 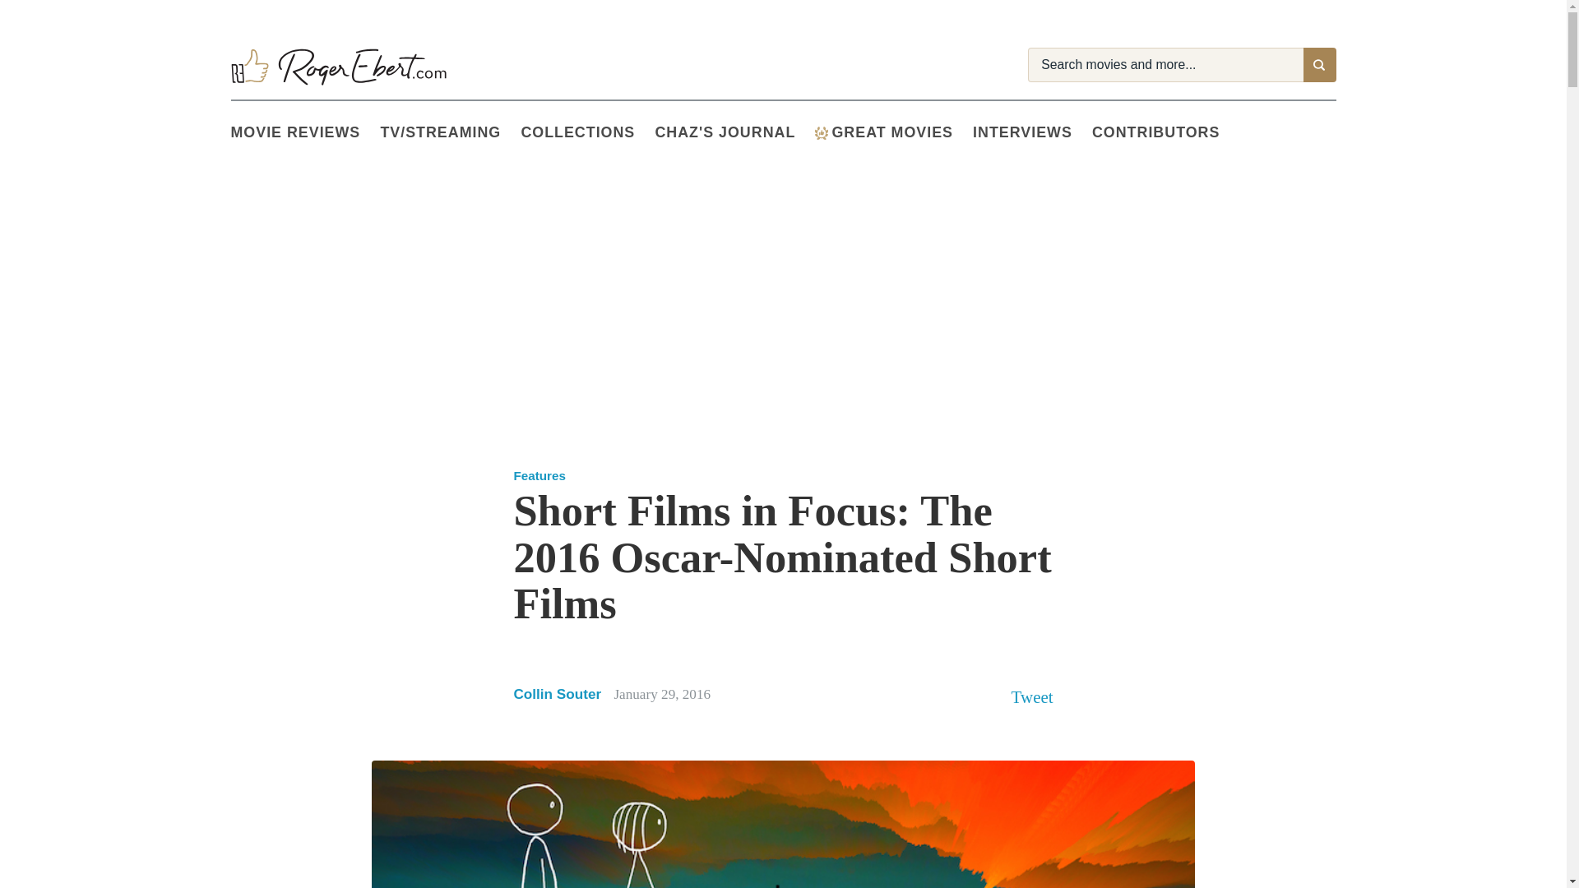 What do you see at coordinates (893, 133) in the screenshot?
I see `Great Movies` at bounding box center [893, 133].